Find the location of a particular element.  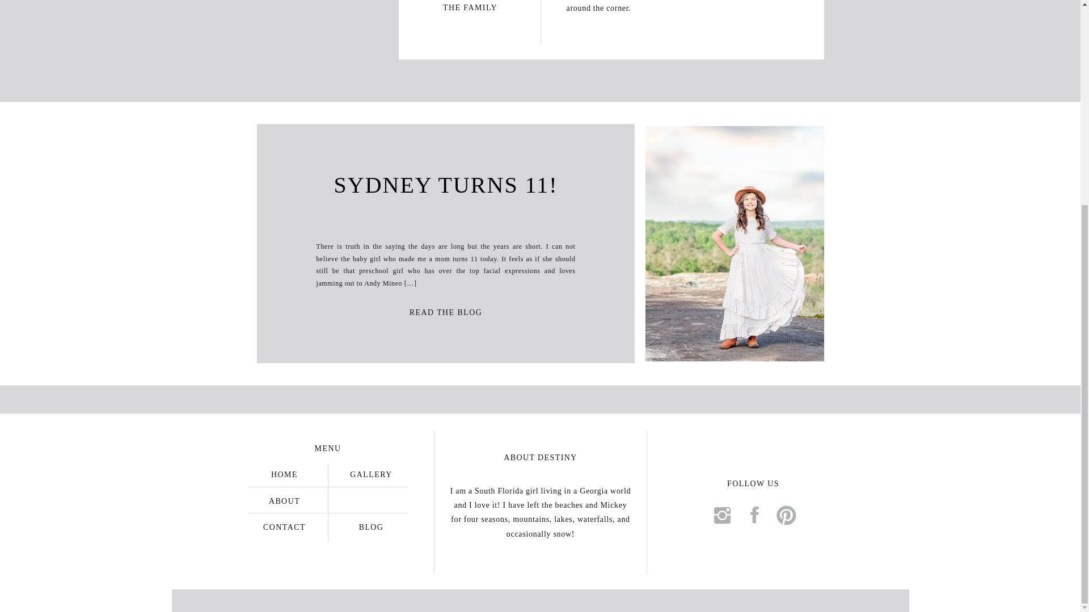

READ THE BLOG is located at coordinates (446, 311).